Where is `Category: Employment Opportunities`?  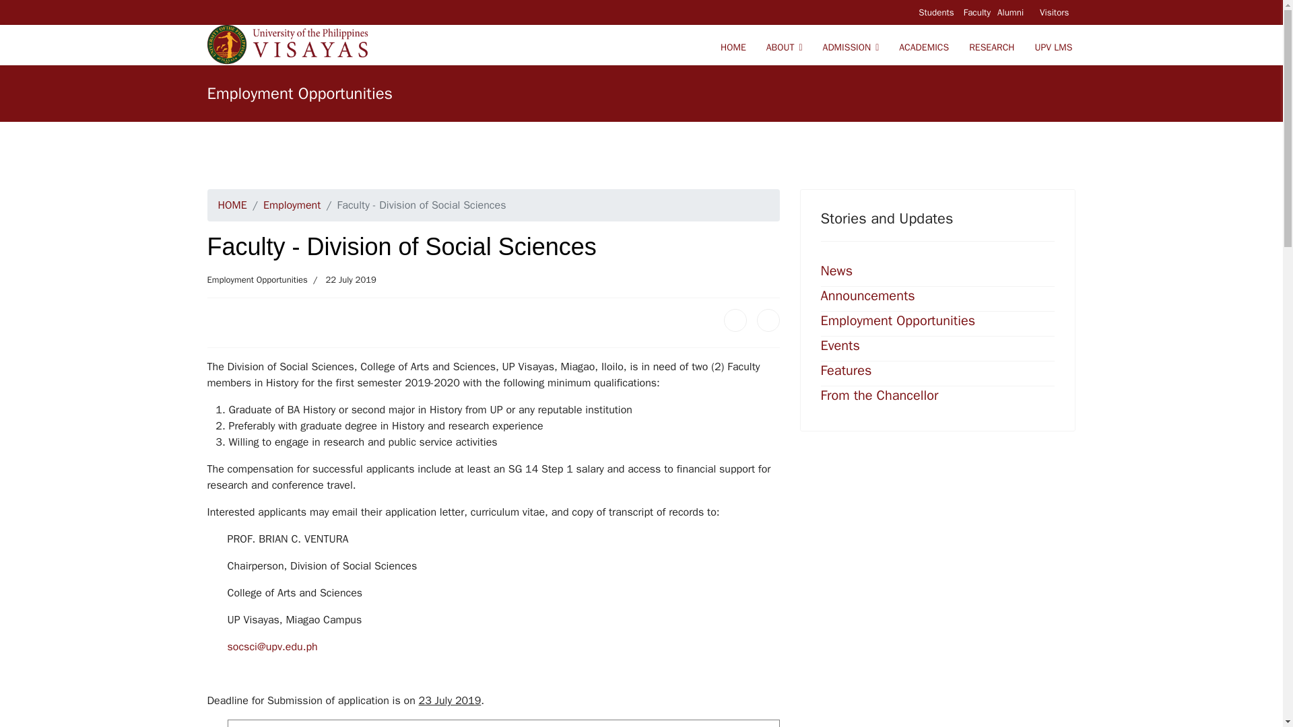
Category: Employment Opportunities is located at coordinates (257, 280).